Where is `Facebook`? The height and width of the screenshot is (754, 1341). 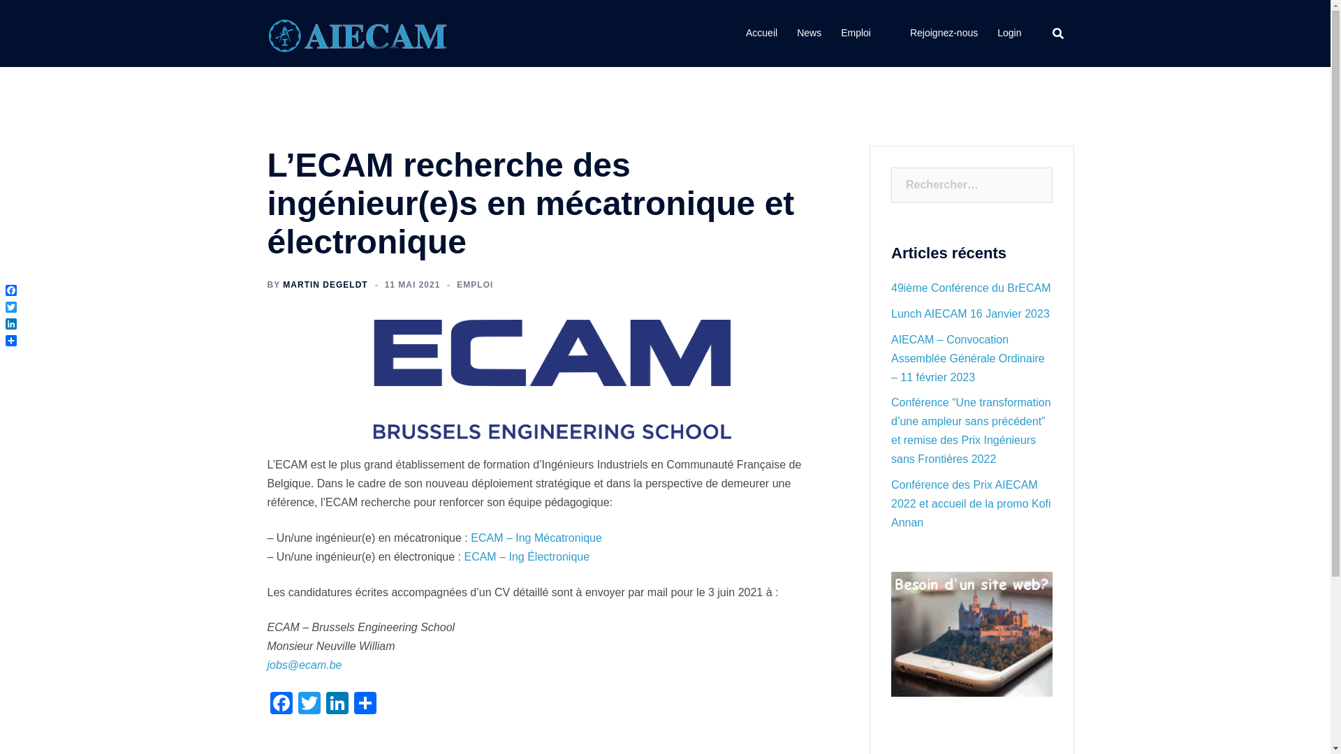 Facebook is located at coordinates (11, 290).